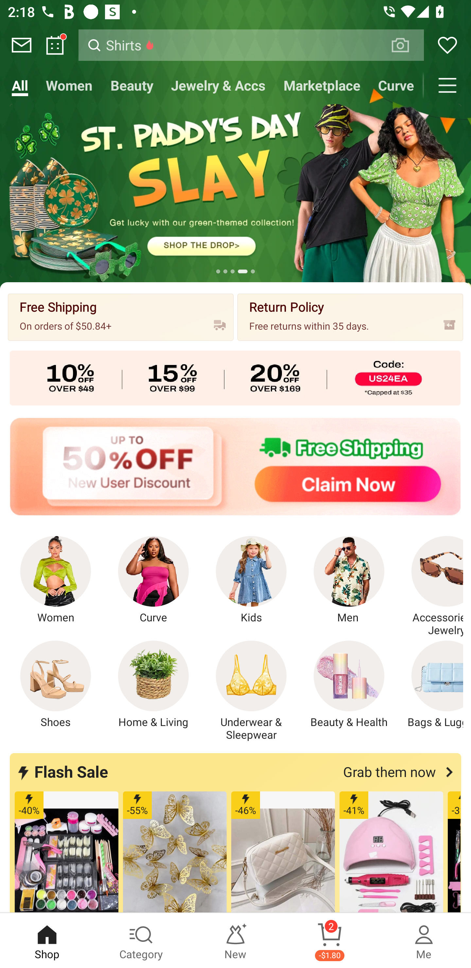 This screenshot has width=471, height=968. I want to click on Accessories & Jewelry, so click(431, 586).